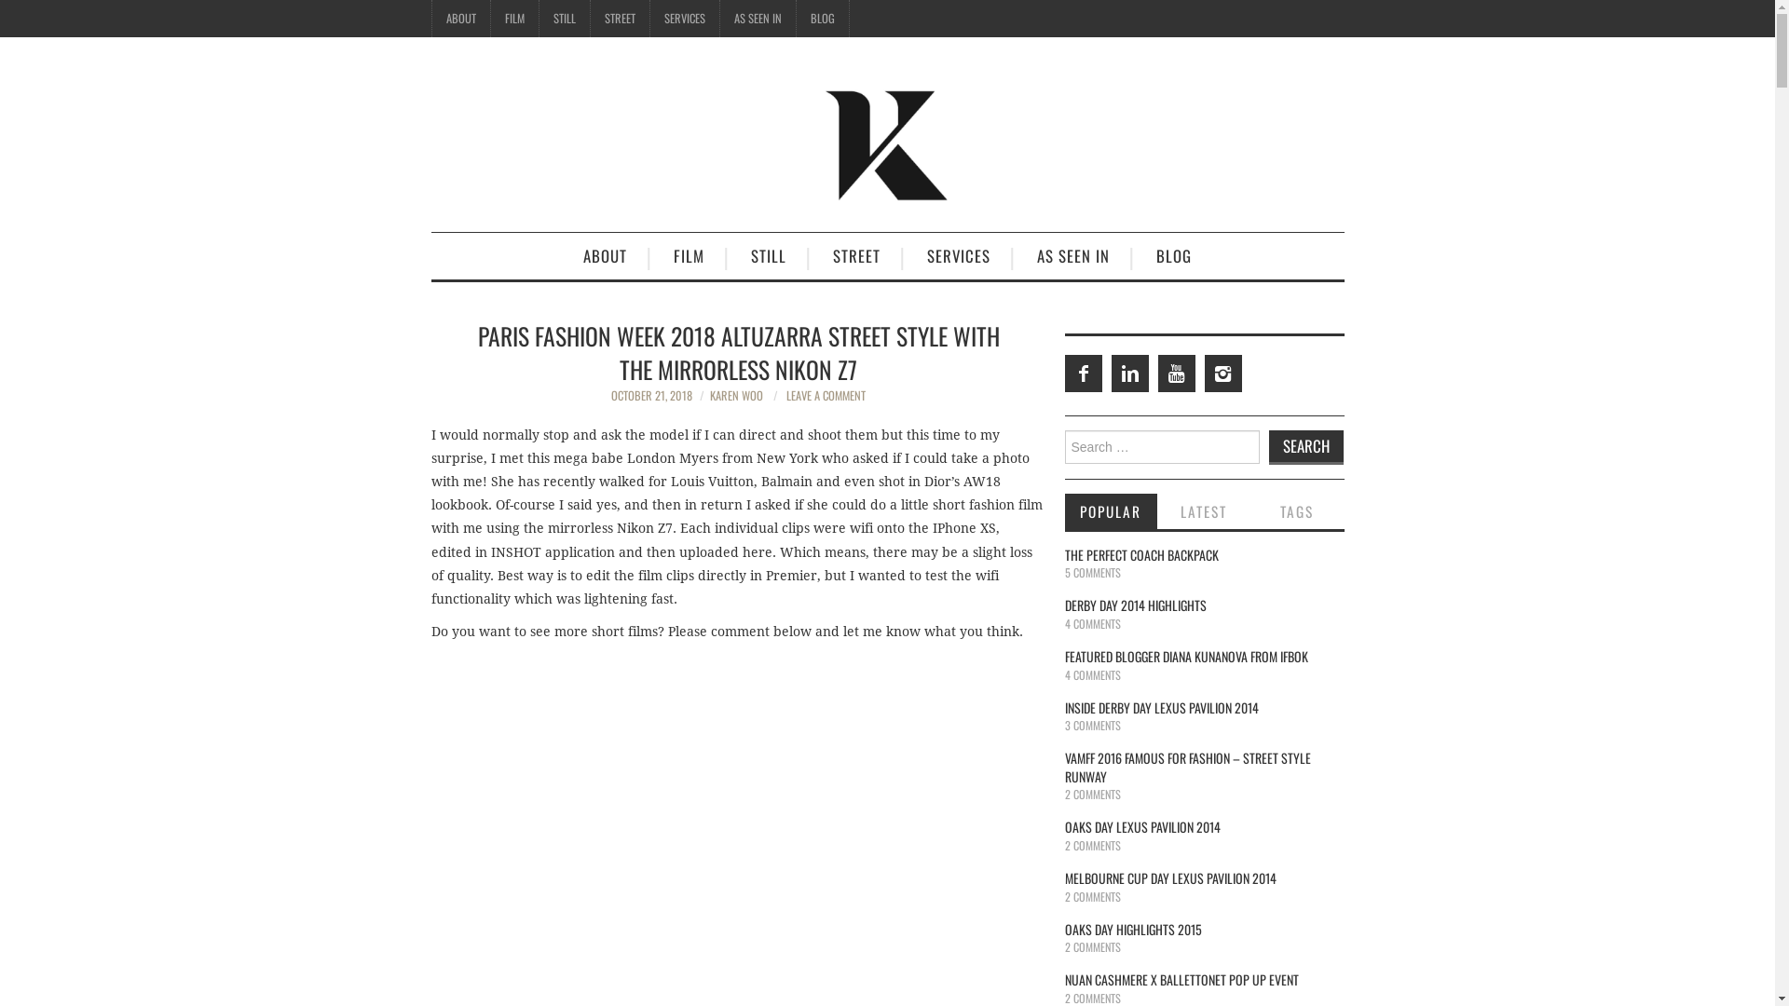 The width and height of the screenshot is (1789, 1006). What do you see at coordinates (856, 256) in the screenshot?
I see `STREET` at bounding box center [856, 256].